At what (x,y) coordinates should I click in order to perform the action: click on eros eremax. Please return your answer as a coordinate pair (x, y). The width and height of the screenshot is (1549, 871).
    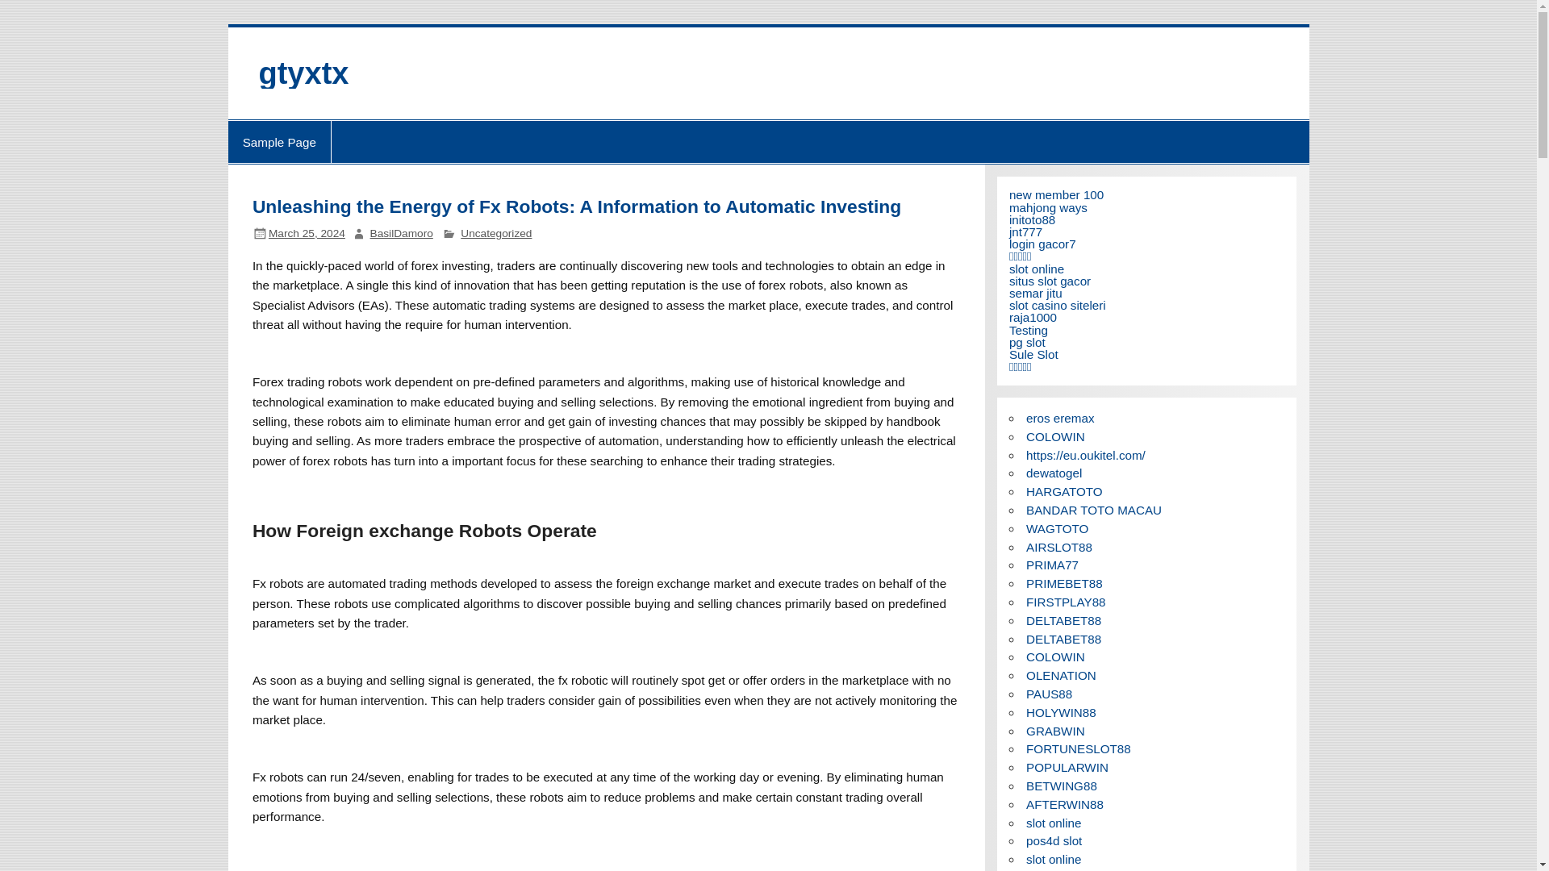
    Looking at the image, I should click on (1059, 418).